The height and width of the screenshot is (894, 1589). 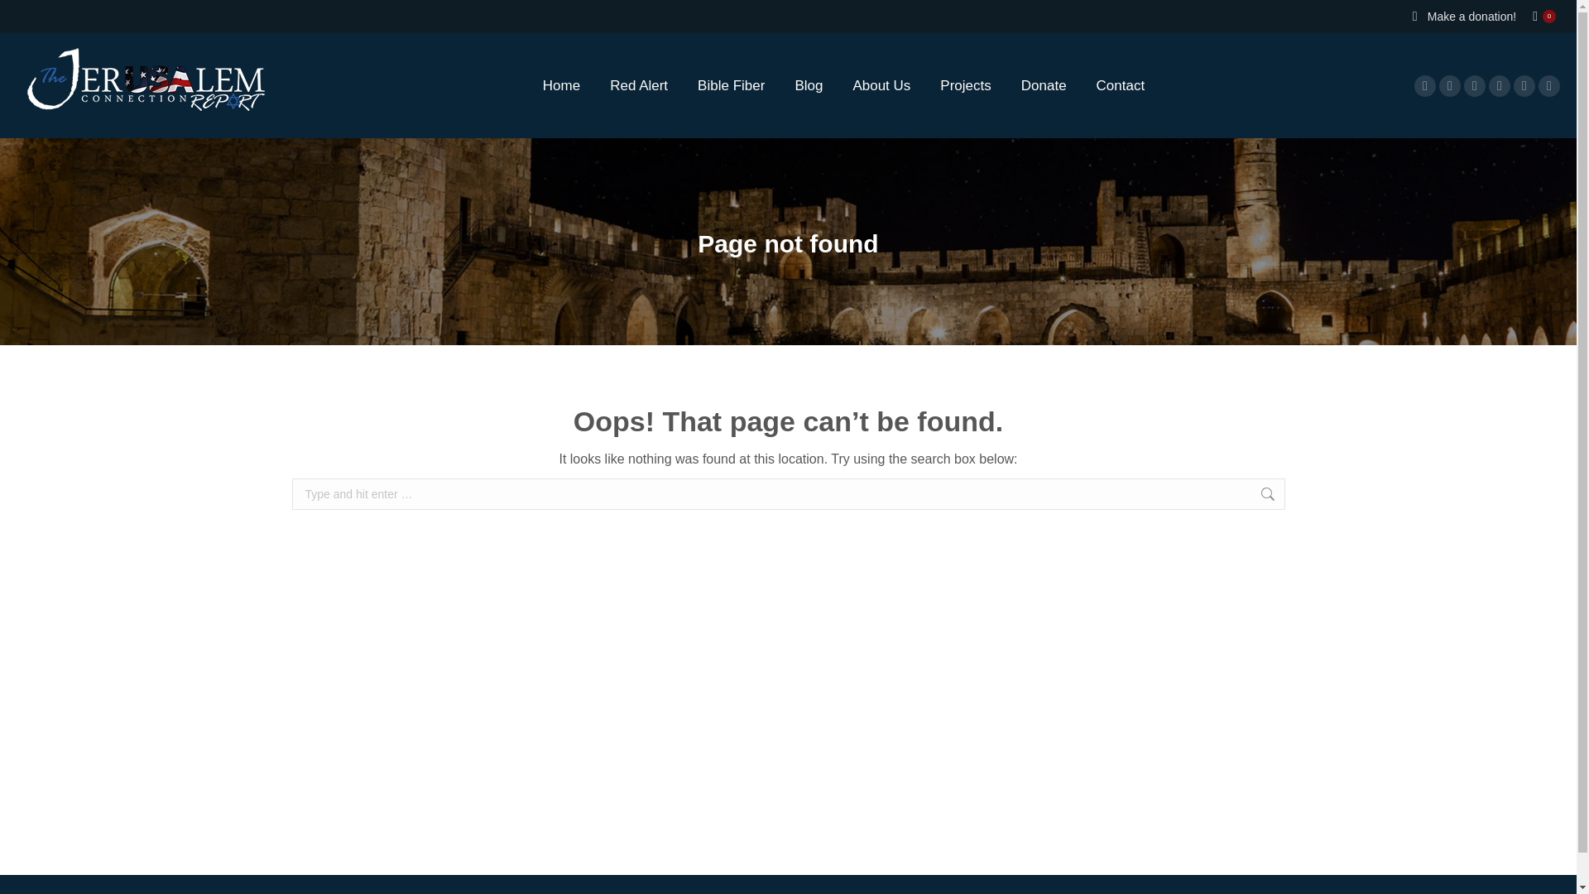 What do you see at coordinates (1425, 85) in the screenshot?
I see `Facebook page opens in new window` at bounding box center [1425, 85].